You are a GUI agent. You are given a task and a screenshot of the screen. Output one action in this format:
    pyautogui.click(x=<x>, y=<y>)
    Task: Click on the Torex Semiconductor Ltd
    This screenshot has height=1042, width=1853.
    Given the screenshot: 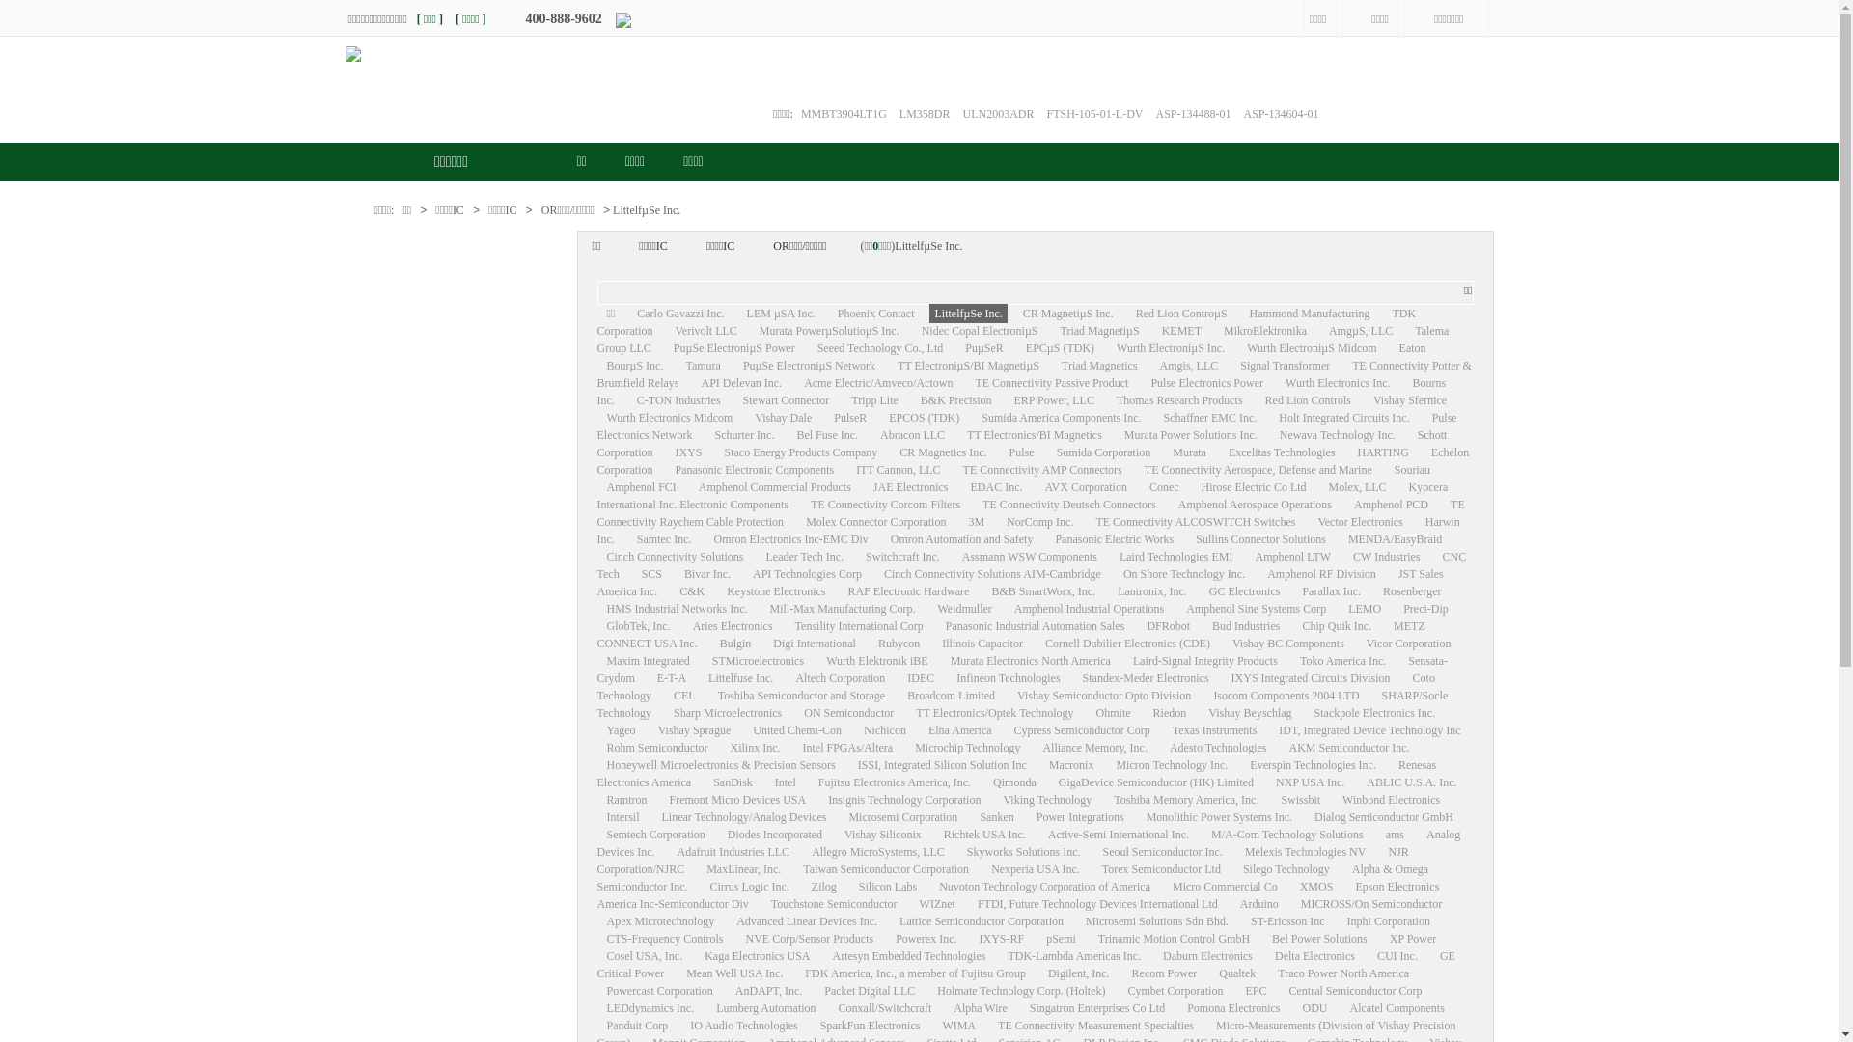 What is the action you would take?
    pyautogui.click(x=1162, y=868)
    